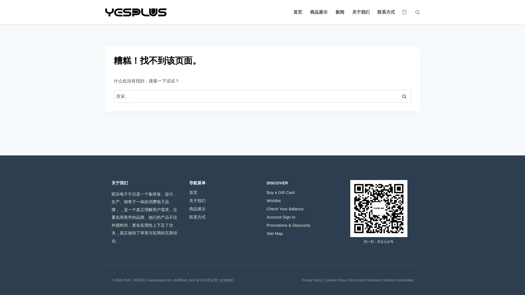 This screenshot has height=295, width=525. What do you see at coordinates (301, 217) in the screenshot?
I see `Account Sign In` at bounding box center [301, 217].